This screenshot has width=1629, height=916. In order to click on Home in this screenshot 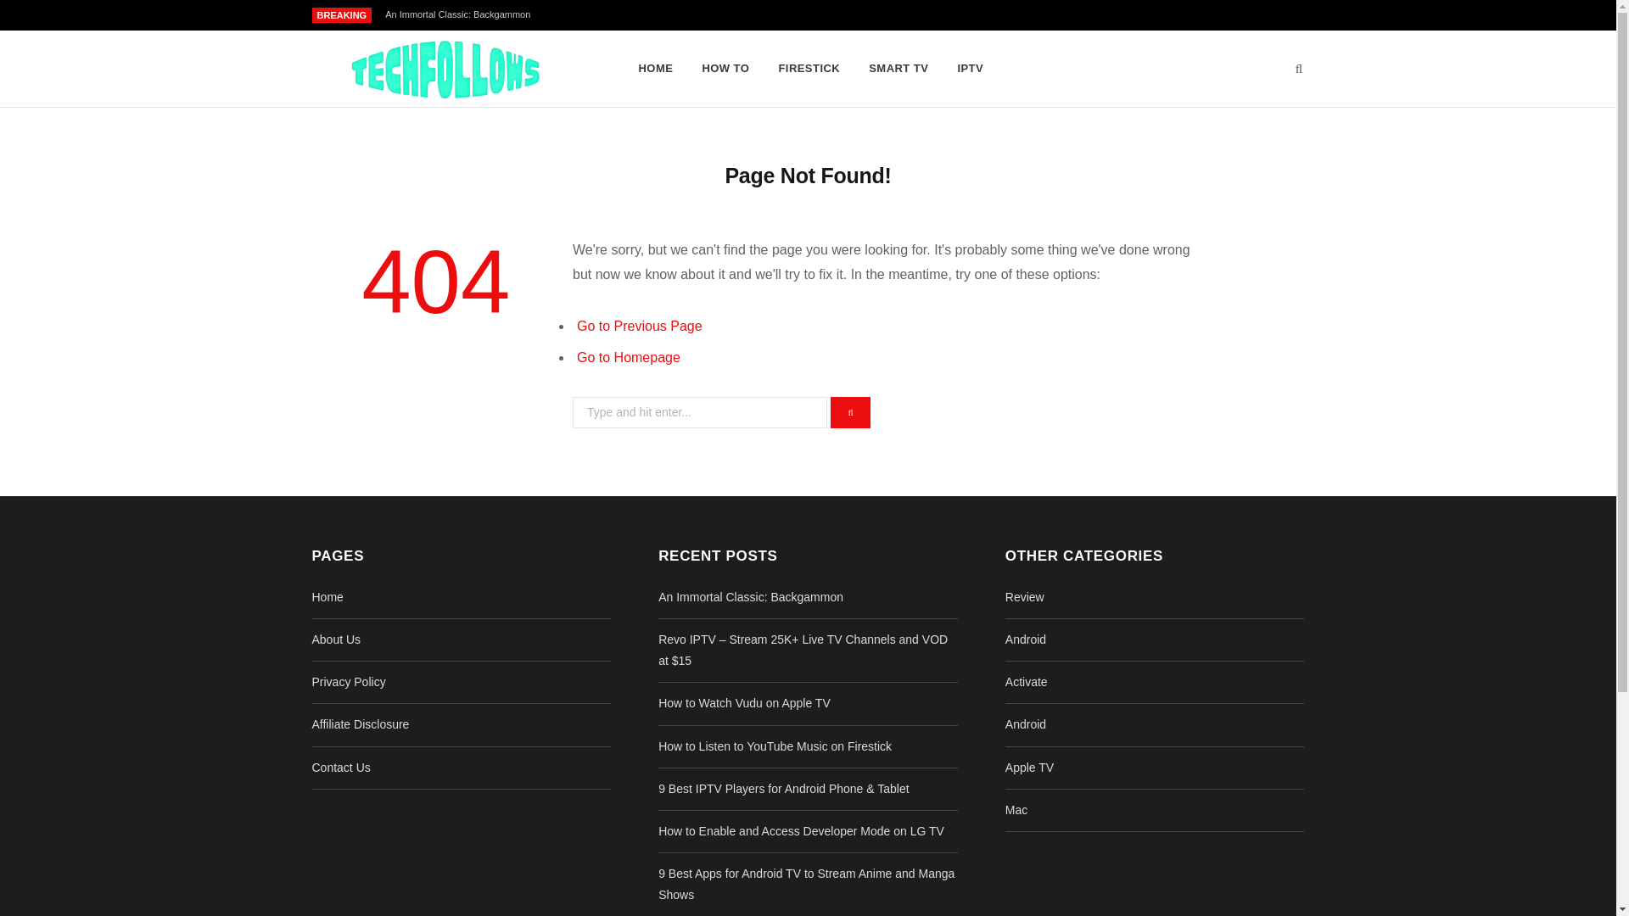, I will do `click(327, 596)`.